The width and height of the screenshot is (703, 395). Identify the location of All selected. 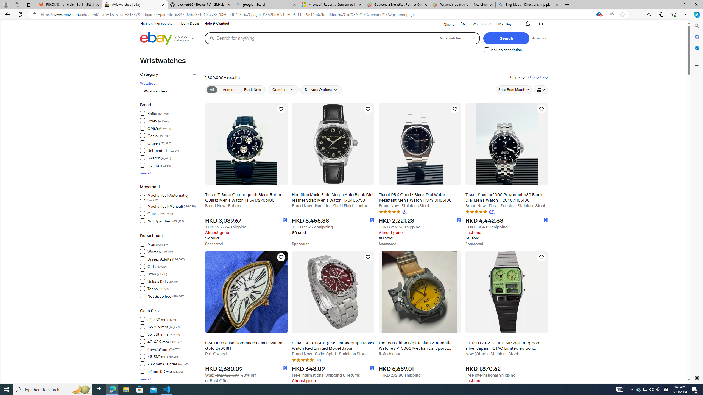
(212, 89).